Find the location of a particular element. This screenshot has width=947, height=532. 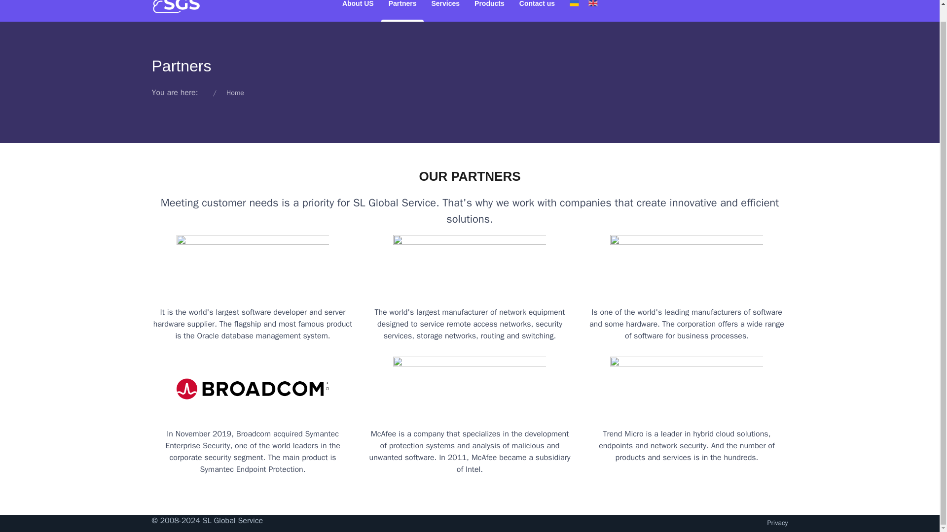

Products is located at coordinates (489, 11).